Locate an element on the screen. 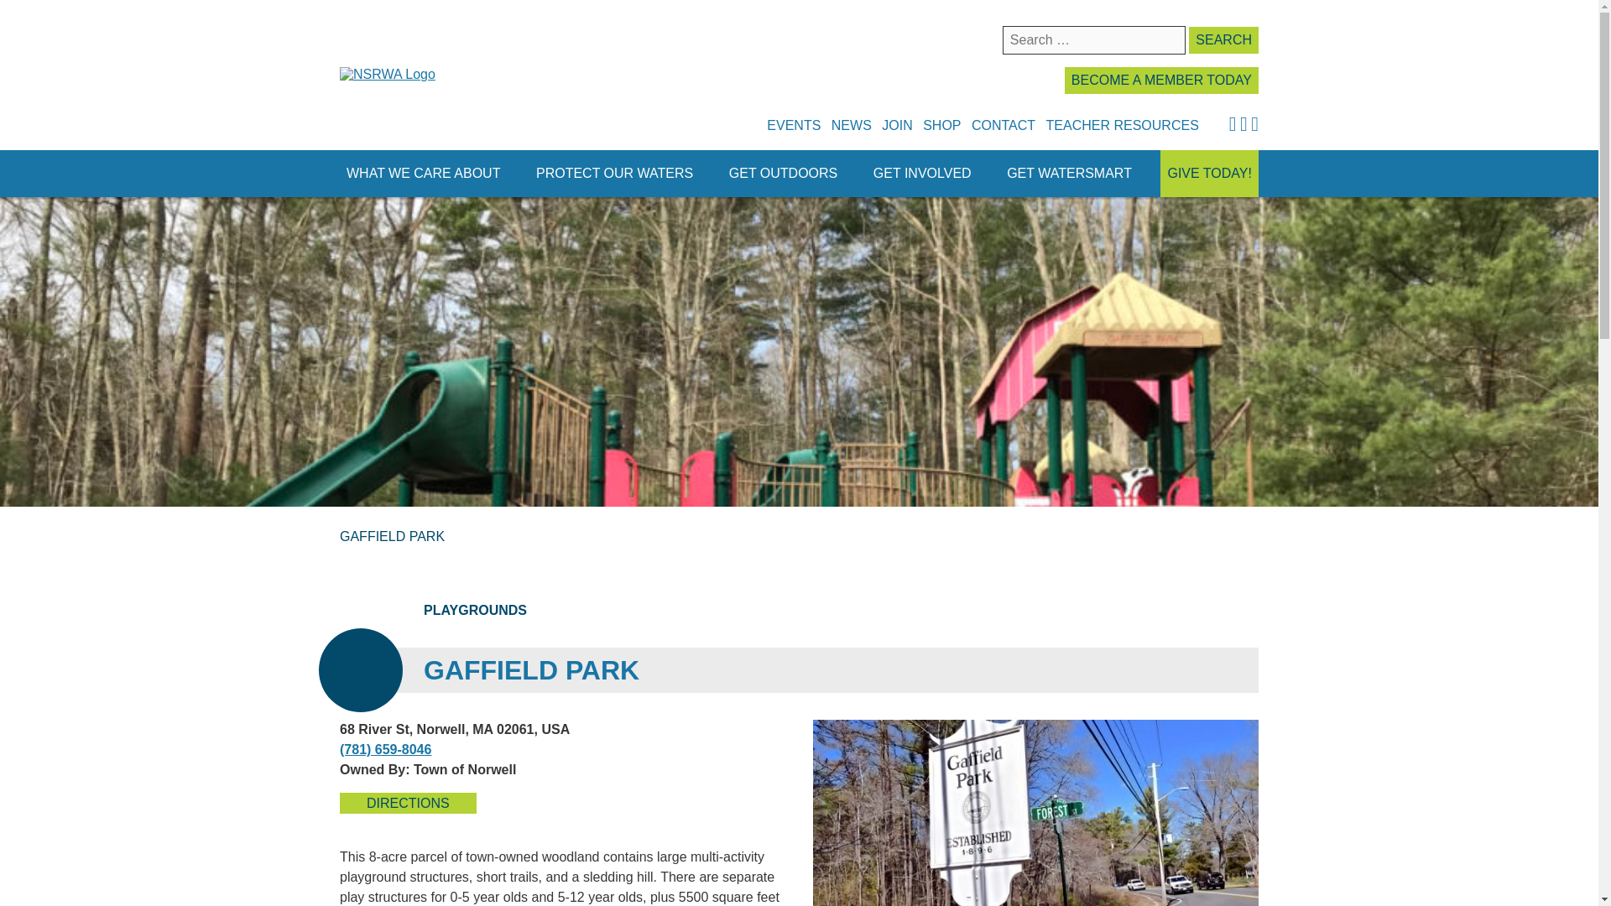  WHAT WE CARE ABOUT is located at coordinates (423, 174).